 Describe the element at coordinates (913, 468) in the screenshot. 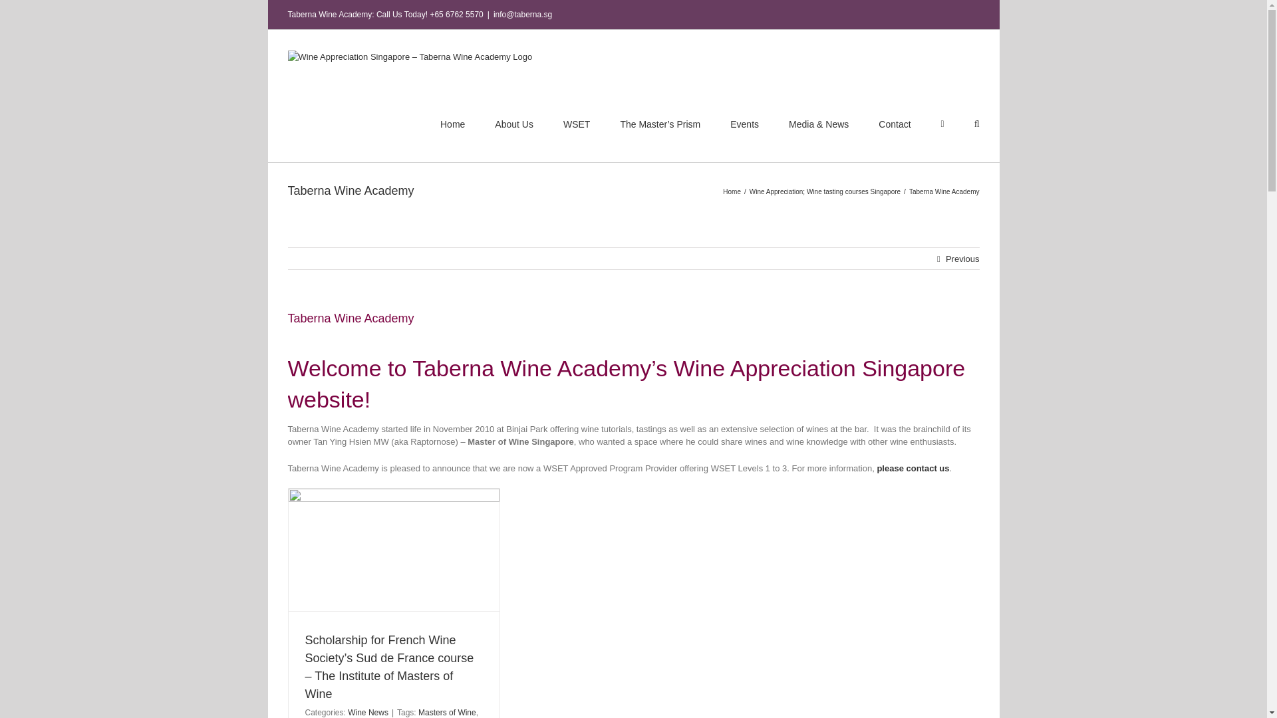

I see `please contact us` at that location.